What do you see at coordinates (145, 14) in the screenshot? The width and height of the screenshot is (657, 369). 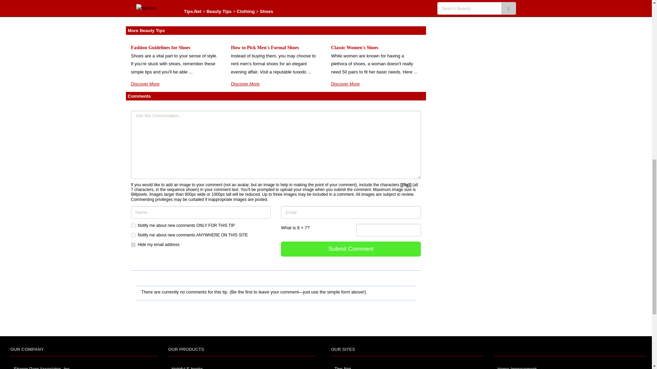 I see `Discover More` at bounding box center [145, 14].